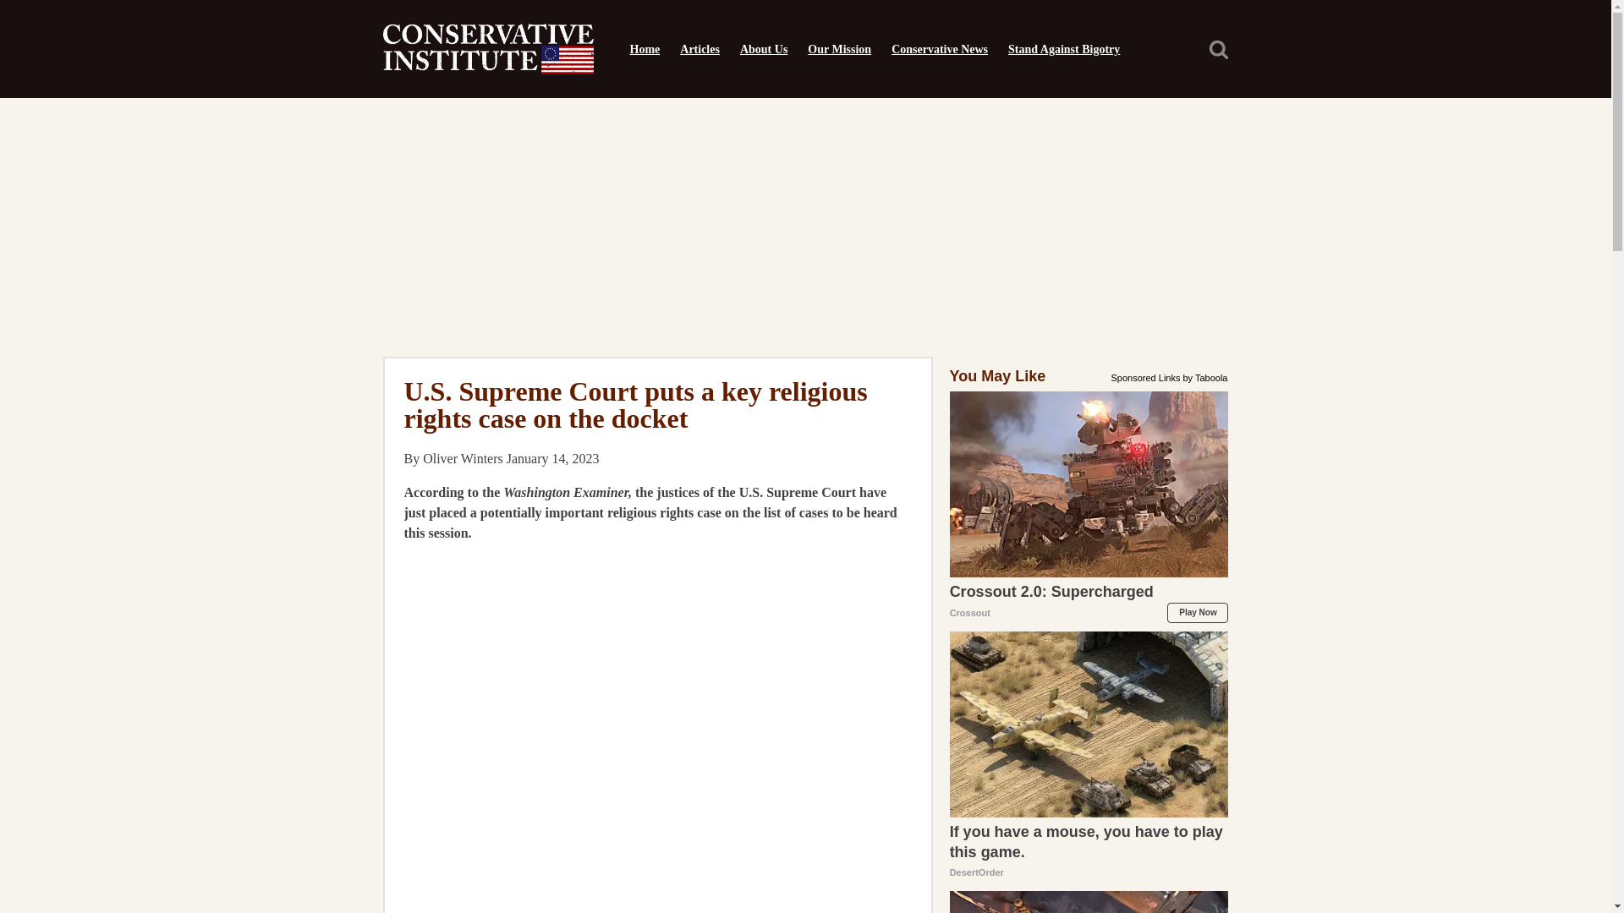 This screenshot has width=1624, height=913. What do you see at coordinates (463, 458) in the screenshot?
I see `Oliver Winters` at bounding box center [463, 458].